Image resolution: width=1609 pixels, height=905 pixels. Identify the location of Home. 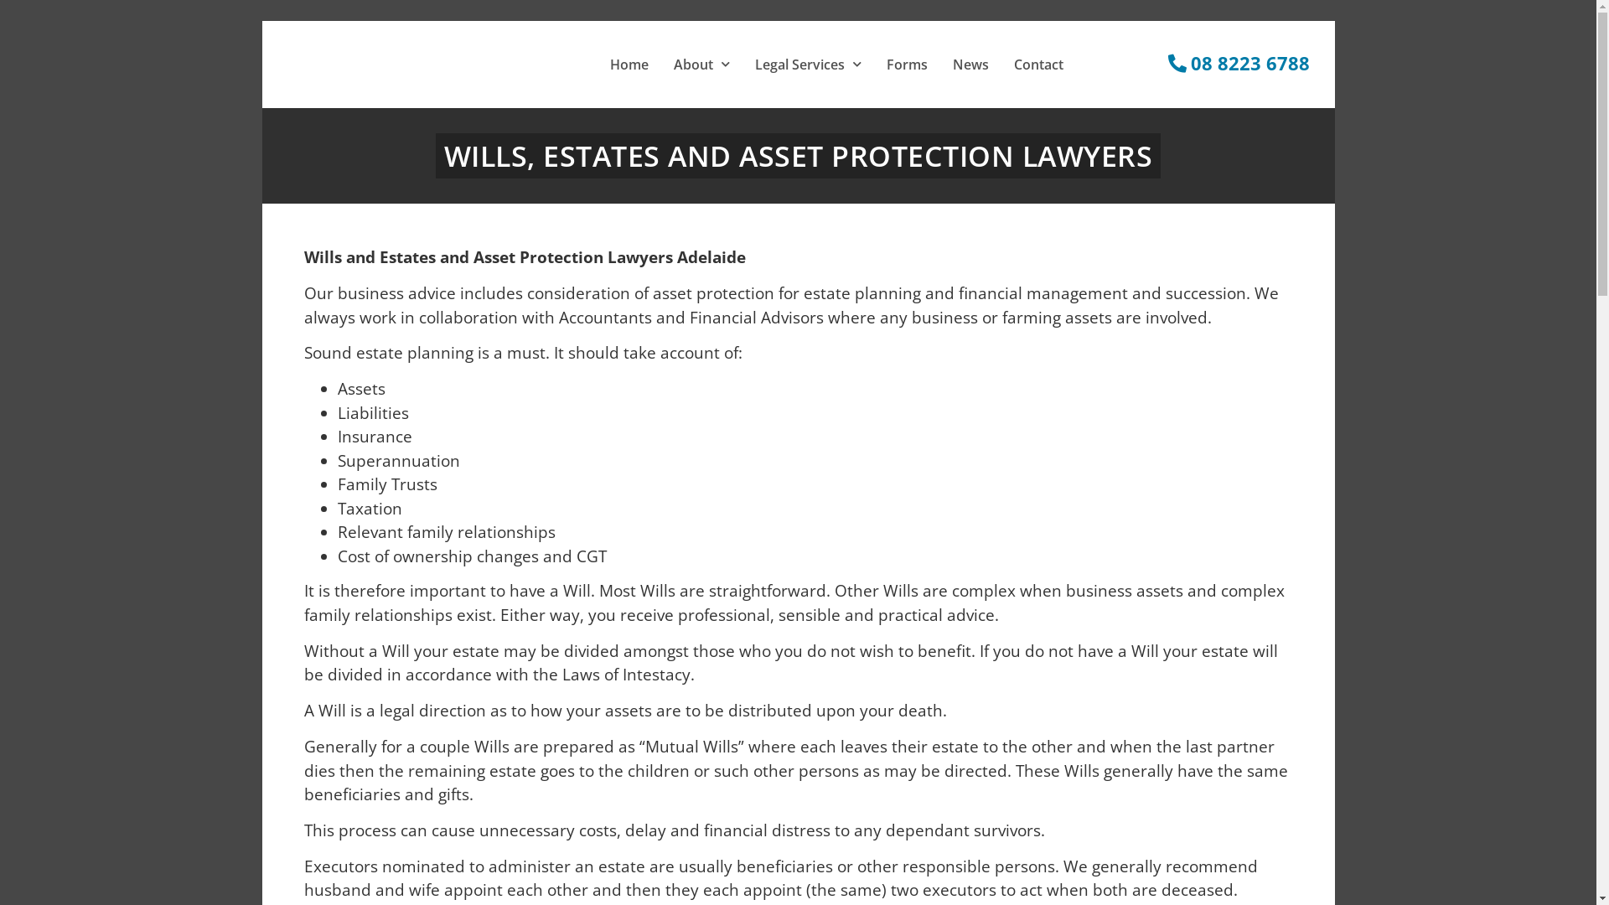
(629, 65).